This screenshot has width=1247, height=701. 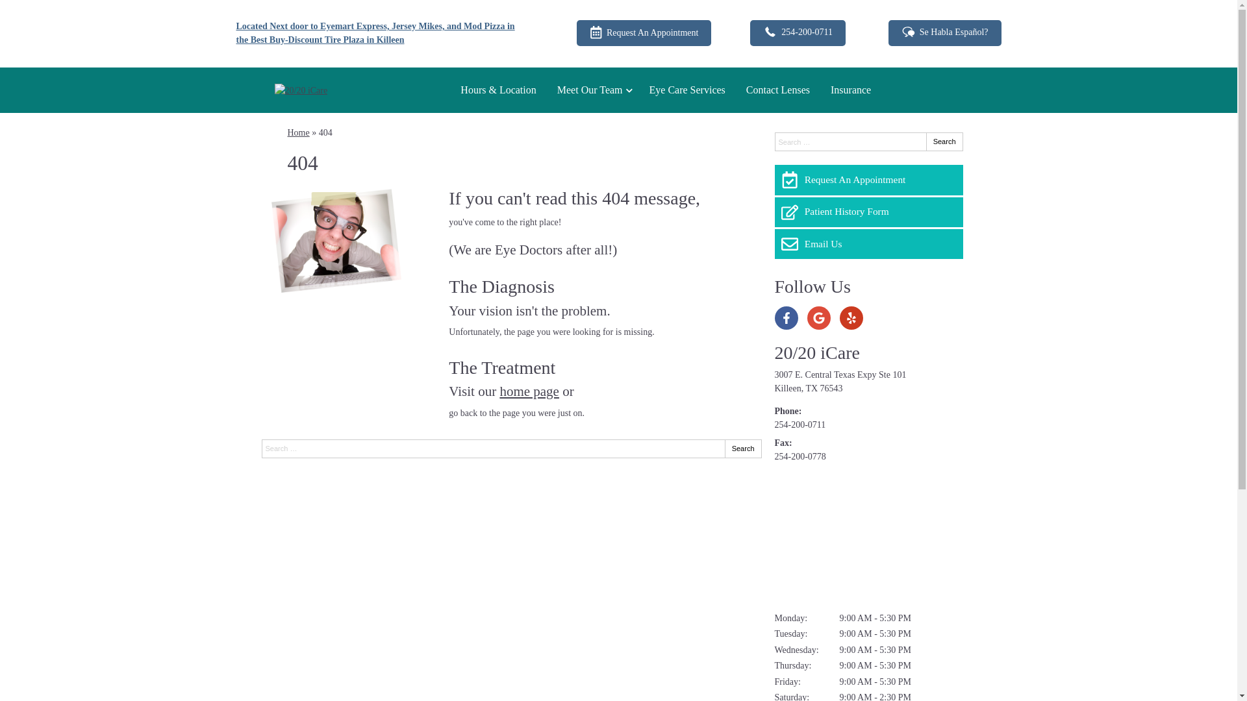 What do you see at coordinates (868, 212) in the screenshot?
I see `Patient History Form` at bounding box center [868, 212].